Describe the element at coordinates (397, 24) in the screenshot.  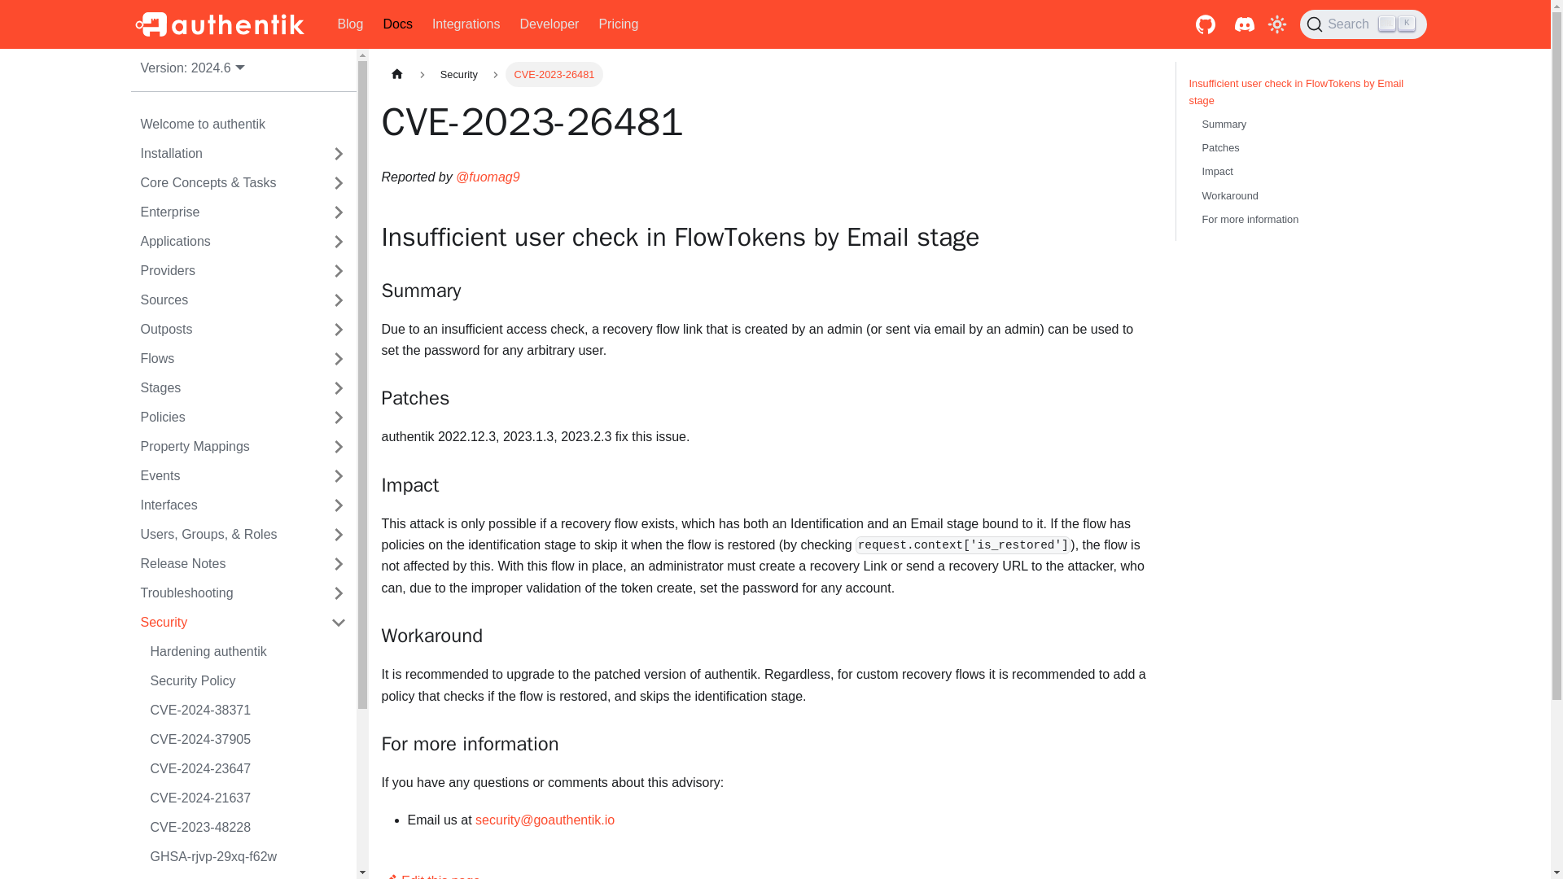
I see `Flows` at that location.